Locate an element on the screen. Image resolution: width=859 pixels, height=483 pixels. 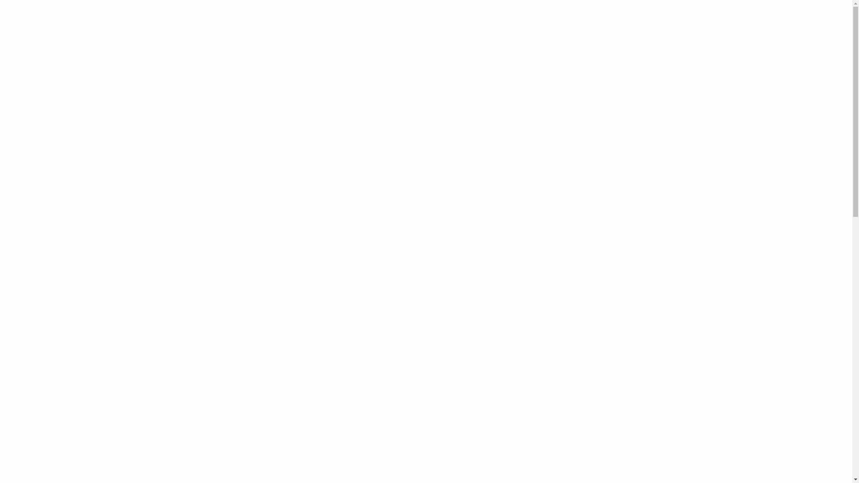
Smart home electronics? Super, maar niet zonder risico. is located at coordinates (637, 460).